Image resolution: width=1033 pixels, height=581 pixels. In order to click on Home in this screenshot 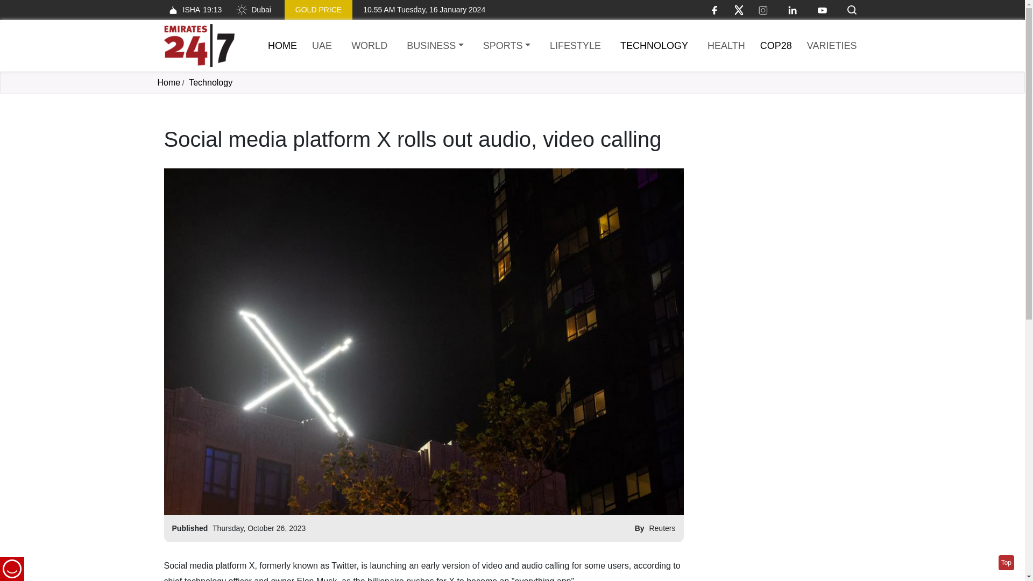, I will do `click(168, 82)`.